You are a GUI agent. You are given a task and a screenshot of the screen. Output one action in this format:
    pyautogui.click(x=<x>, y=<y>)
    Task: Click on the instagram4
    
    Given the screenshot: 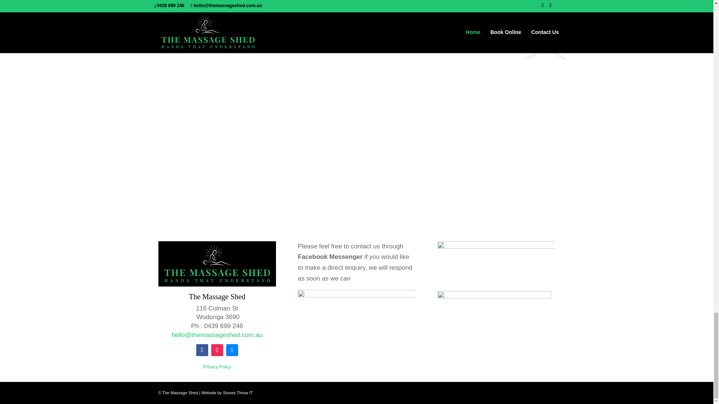 What is the action you would take?
    pyautogui.click(x=494, y=310)
    